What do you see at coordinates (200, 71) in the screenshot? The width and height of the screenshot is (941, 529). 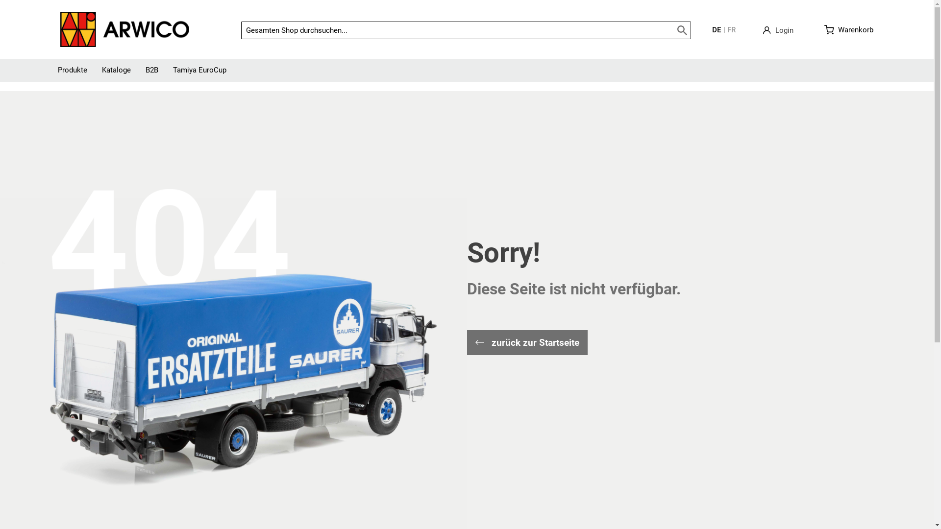 I see `Tamiya EuroCup` at bounding box center [200, 71].